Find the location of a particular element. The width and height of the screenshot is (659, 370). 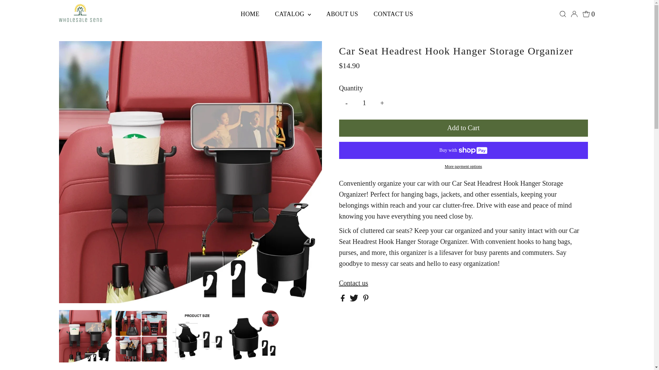

Share on Facebook is located at coordinates (343, 299).